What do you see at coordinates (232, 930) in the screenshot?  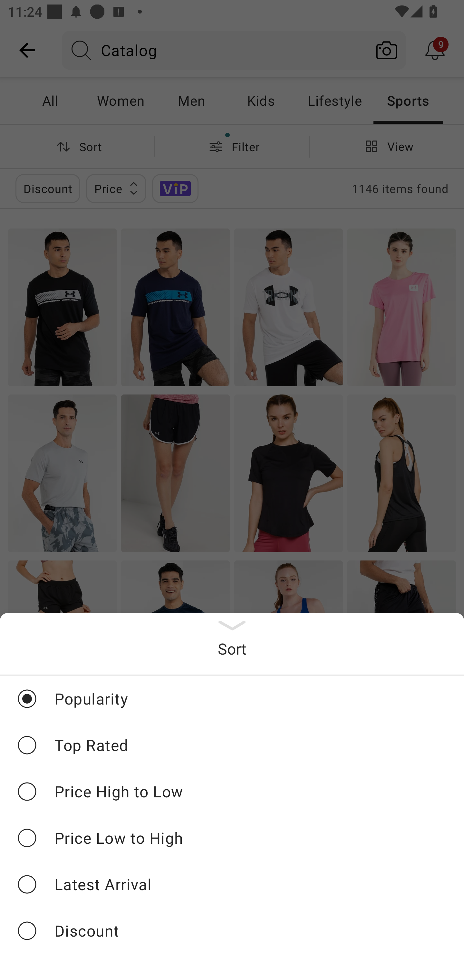 I see `Discount` at bounding box center [232, 930].